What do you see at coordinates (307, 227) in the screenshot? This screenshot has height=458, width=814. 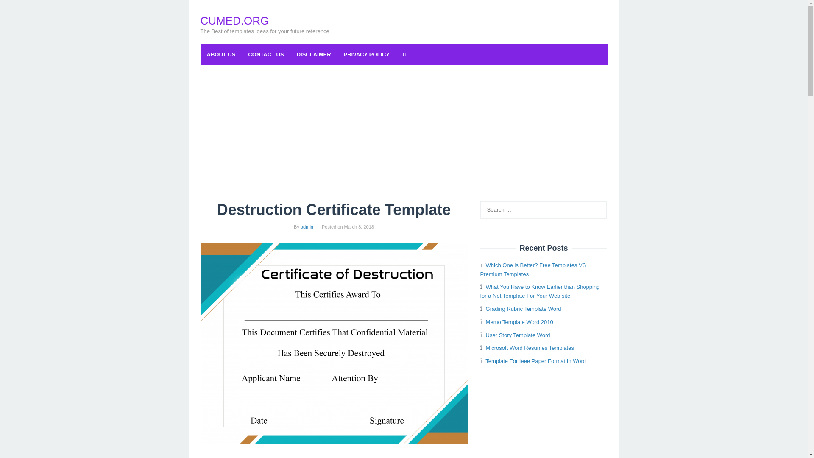 I see `admin` at bounding box center [307, 227].